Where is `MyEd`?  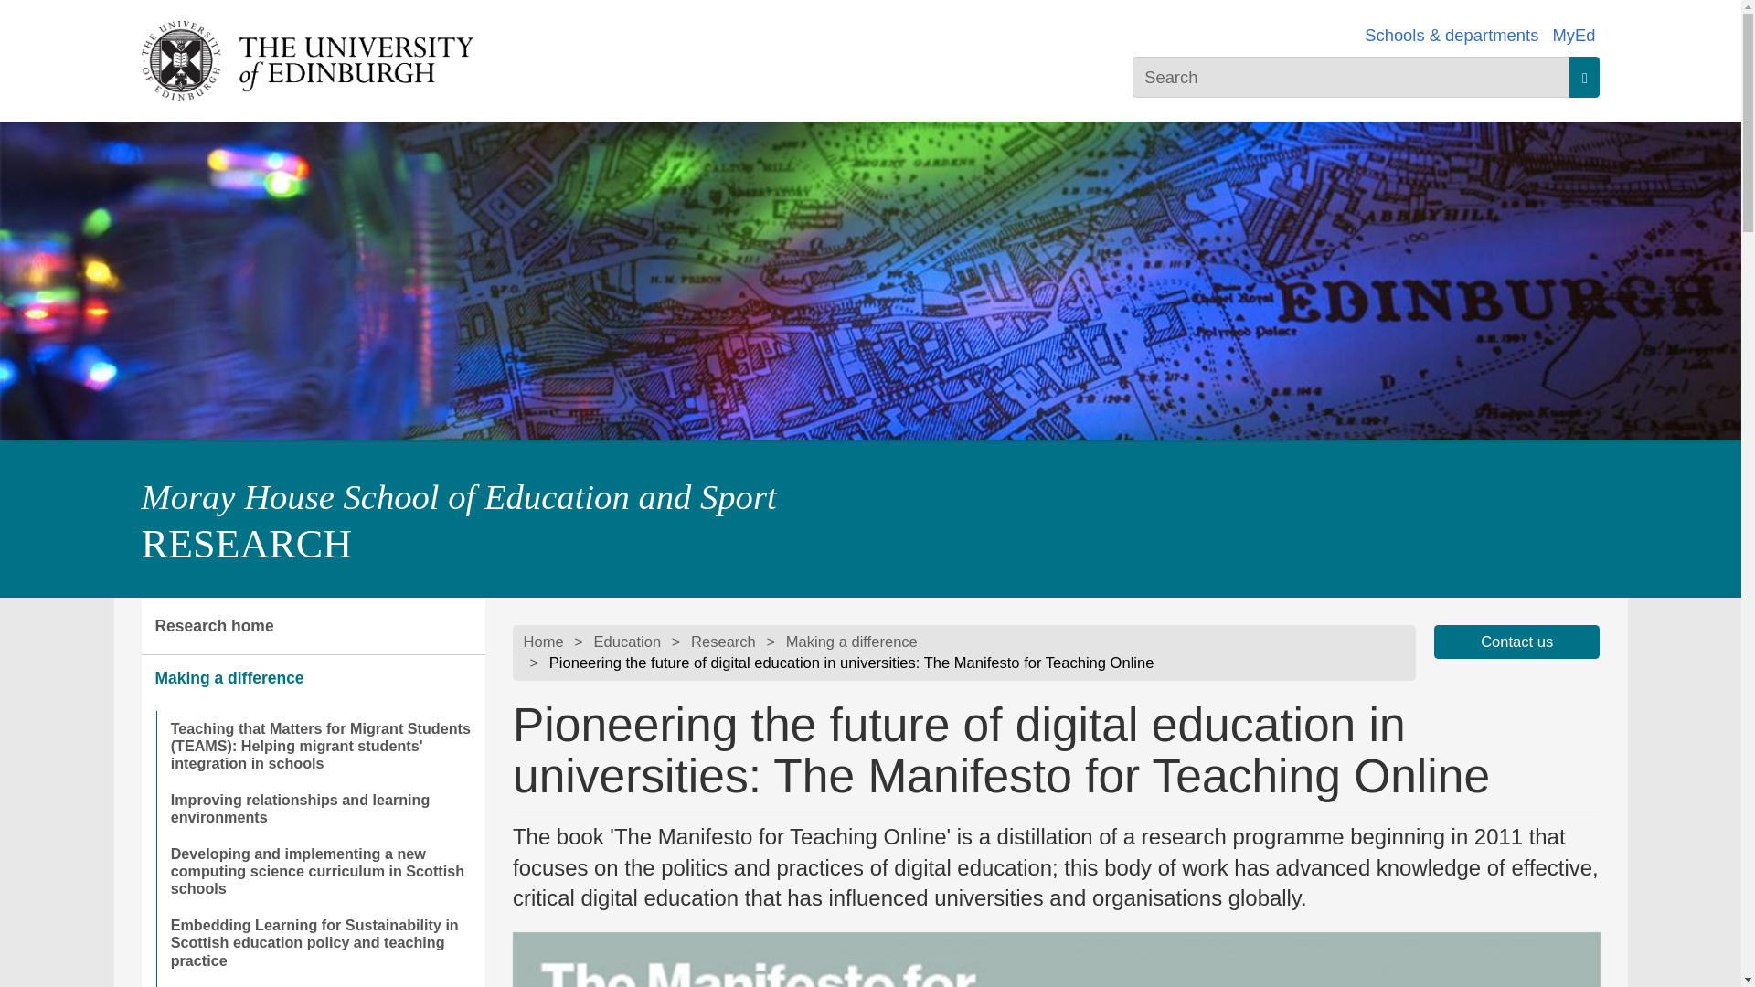 MyEd is located at coordinates (1573, 35).